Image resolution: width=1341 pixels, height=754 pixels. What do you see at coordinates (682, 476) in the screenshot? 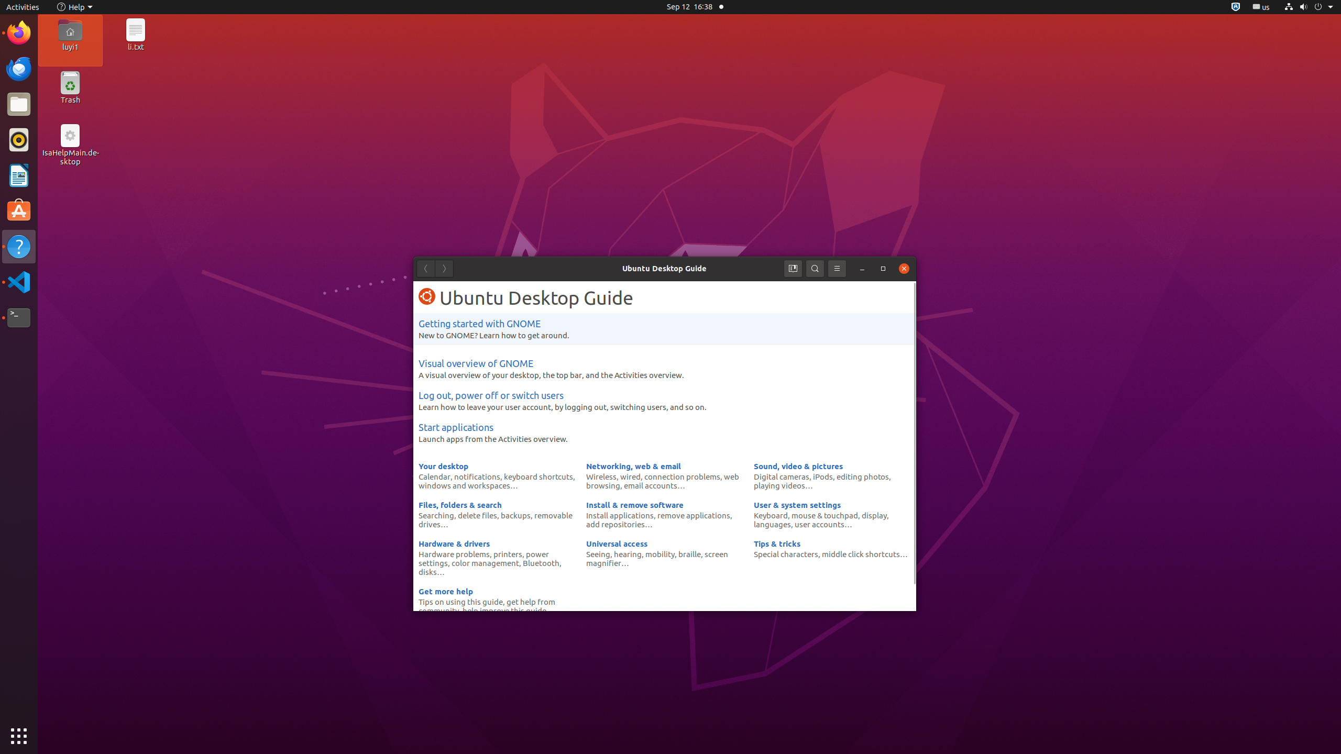
I see `connection problems` at bounding box center [682, 476].